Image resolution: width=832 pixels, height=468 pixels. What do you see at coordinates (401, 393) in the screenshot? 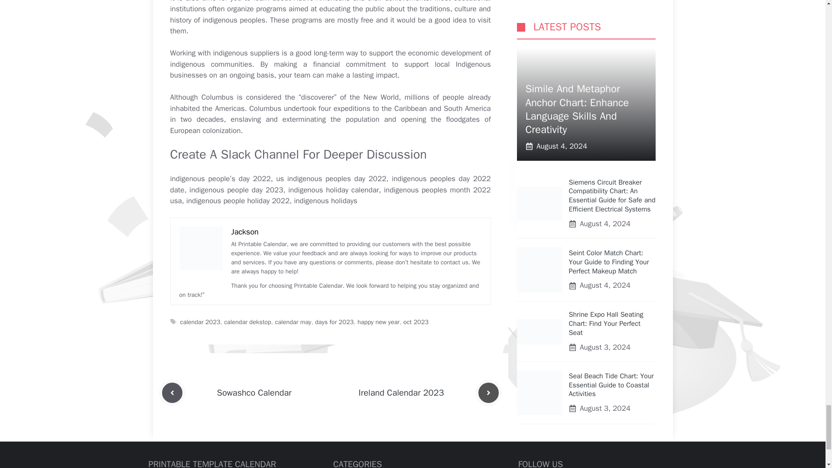
I see `Ireland Calendar 2023` at bounding box center [401, 393].